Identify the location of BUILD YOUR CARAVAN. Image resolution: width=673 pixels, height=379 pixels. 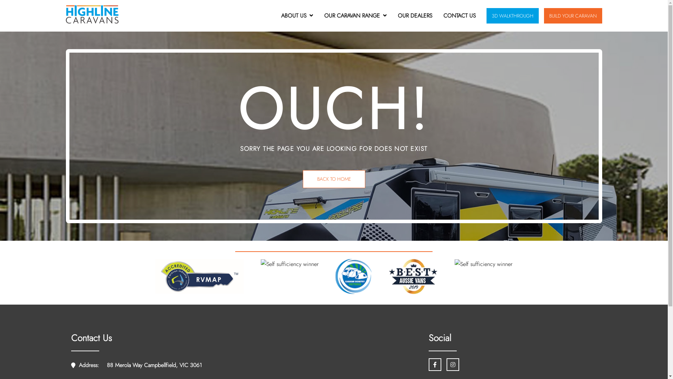
(573, 15).